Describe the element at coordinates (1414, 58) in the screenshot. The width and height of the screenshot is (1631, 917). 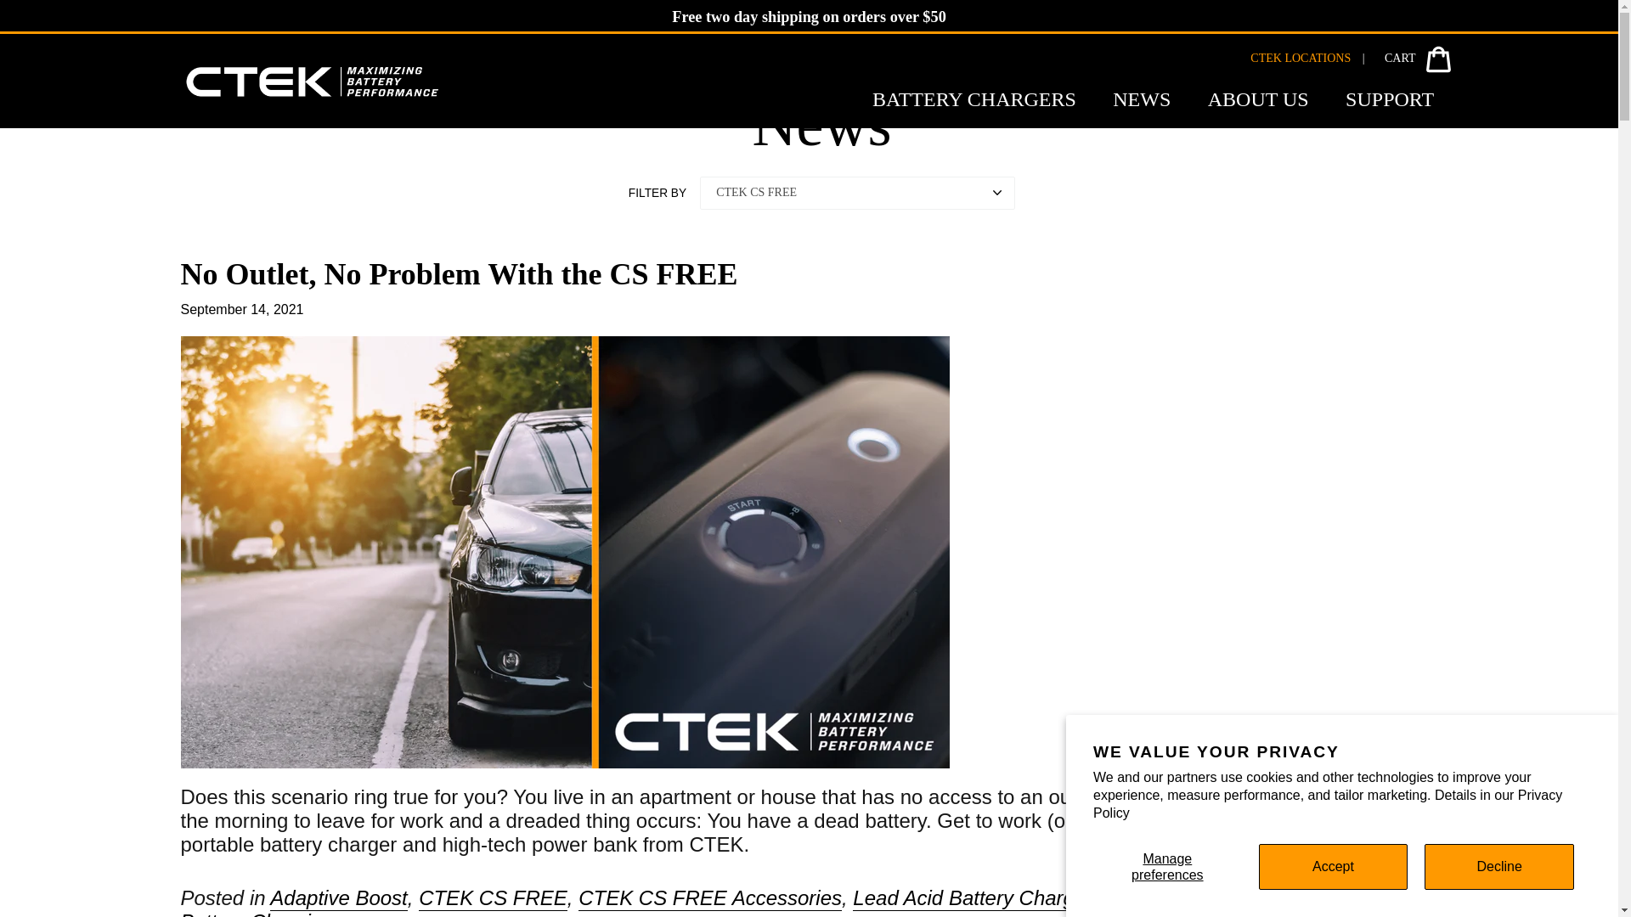
I see `CART` at that location.